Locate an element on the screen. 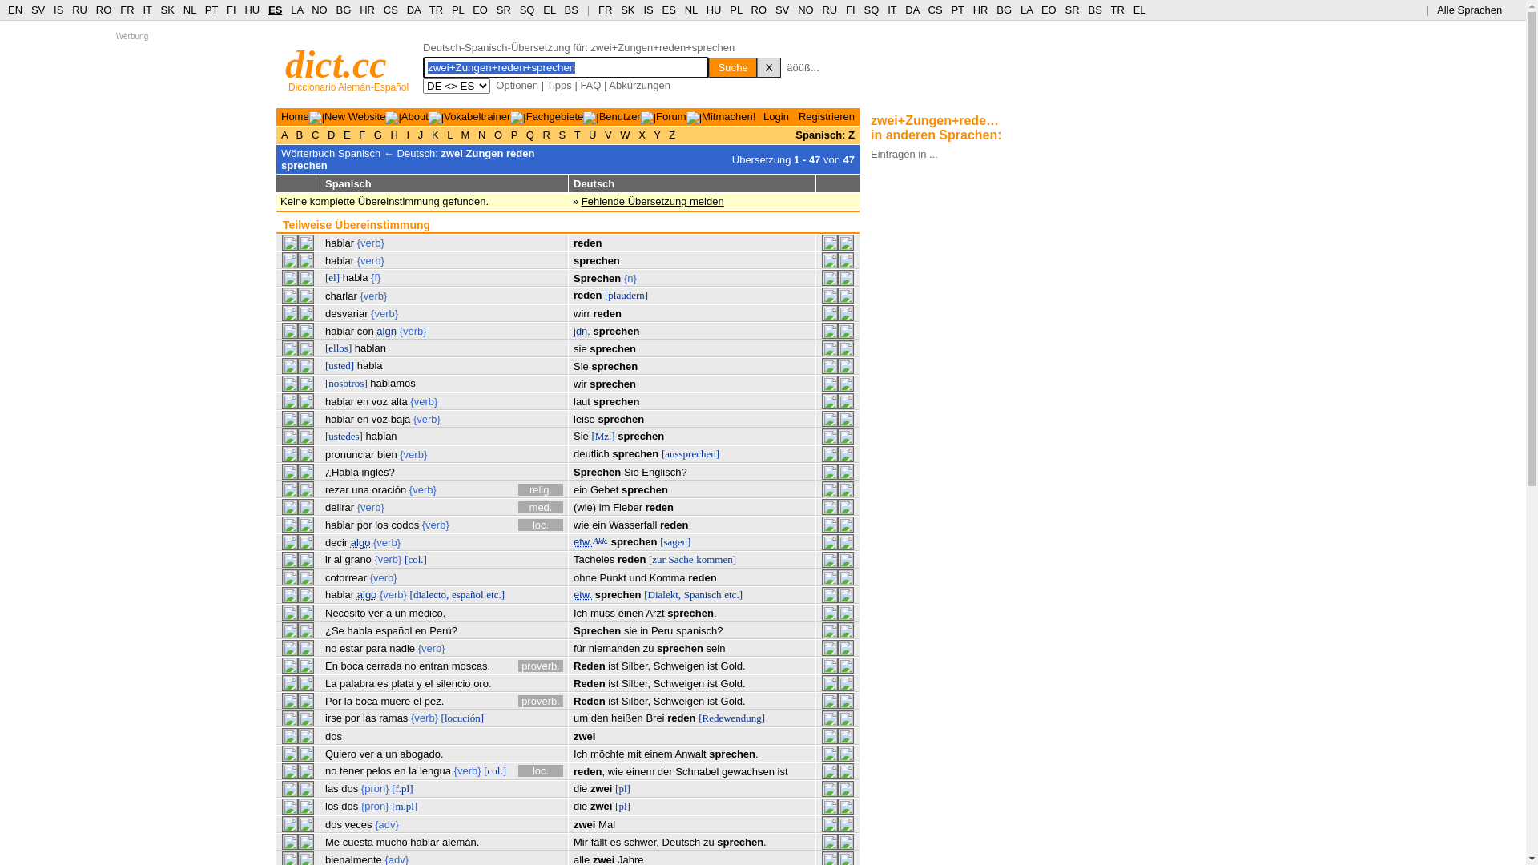  loc. is located at coordinates (541, 525).